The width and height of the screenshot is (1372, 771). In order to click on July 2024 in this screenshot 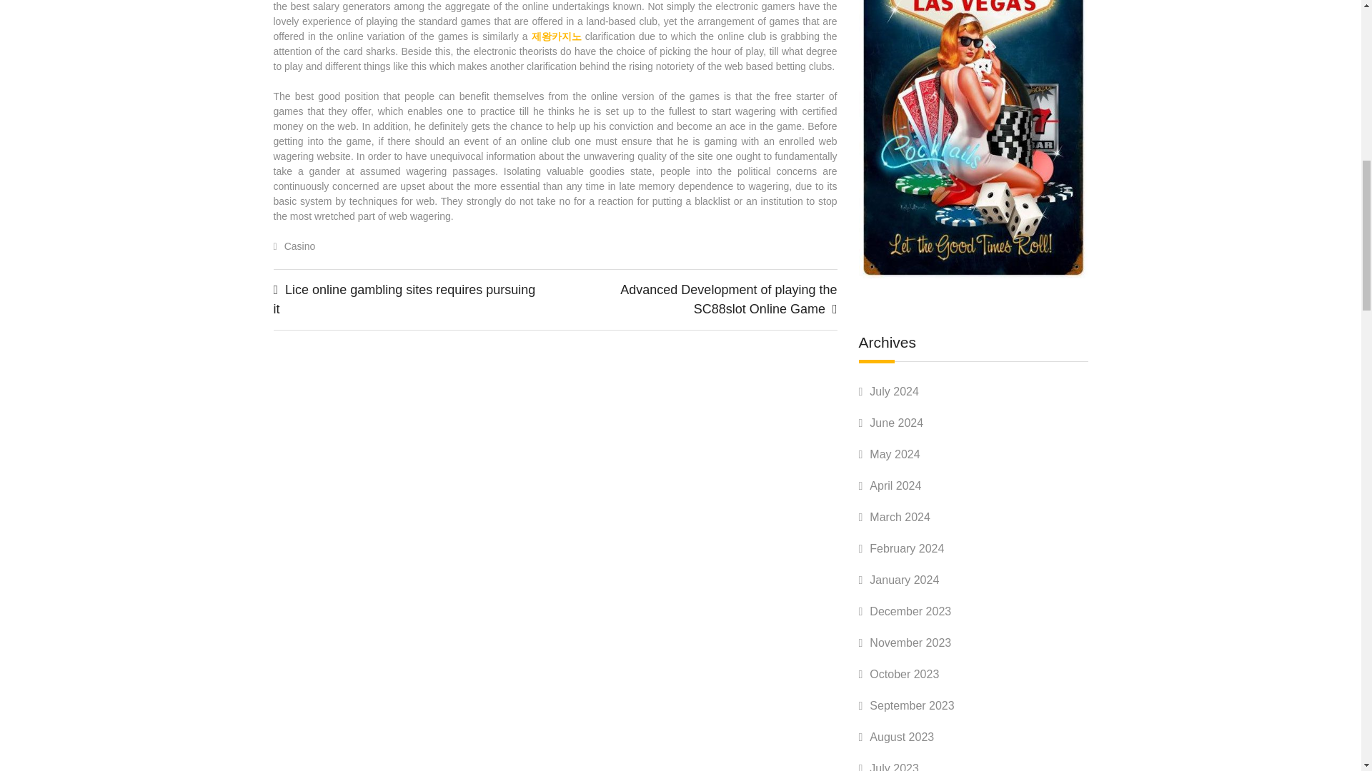, I will do `click(895, 391)`.